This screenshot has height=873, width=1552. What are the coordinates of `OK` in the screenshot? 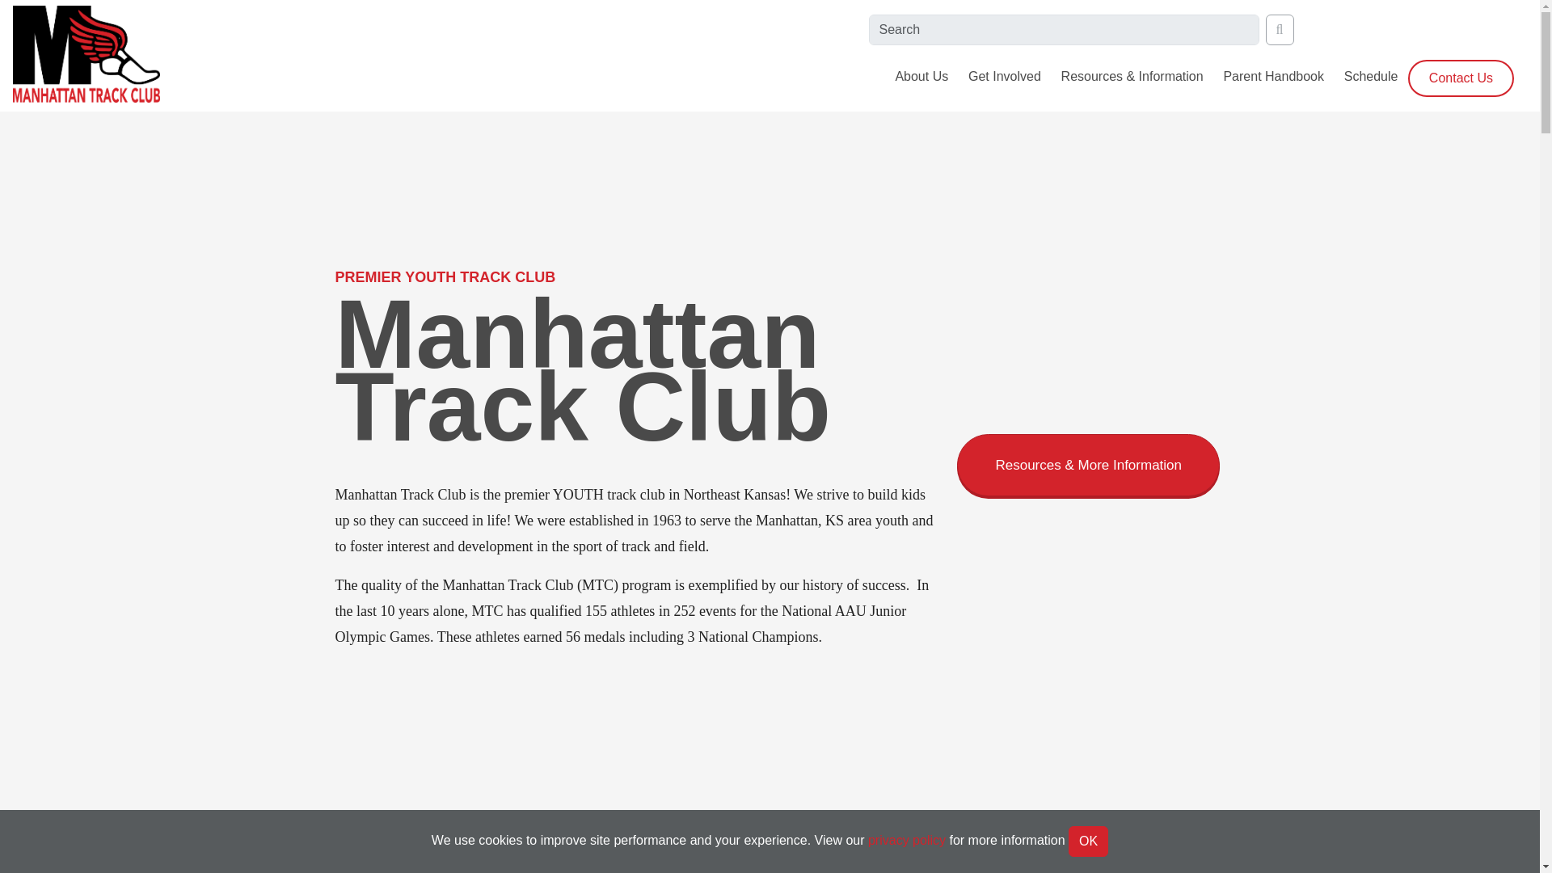 It's located at (1088, 841).